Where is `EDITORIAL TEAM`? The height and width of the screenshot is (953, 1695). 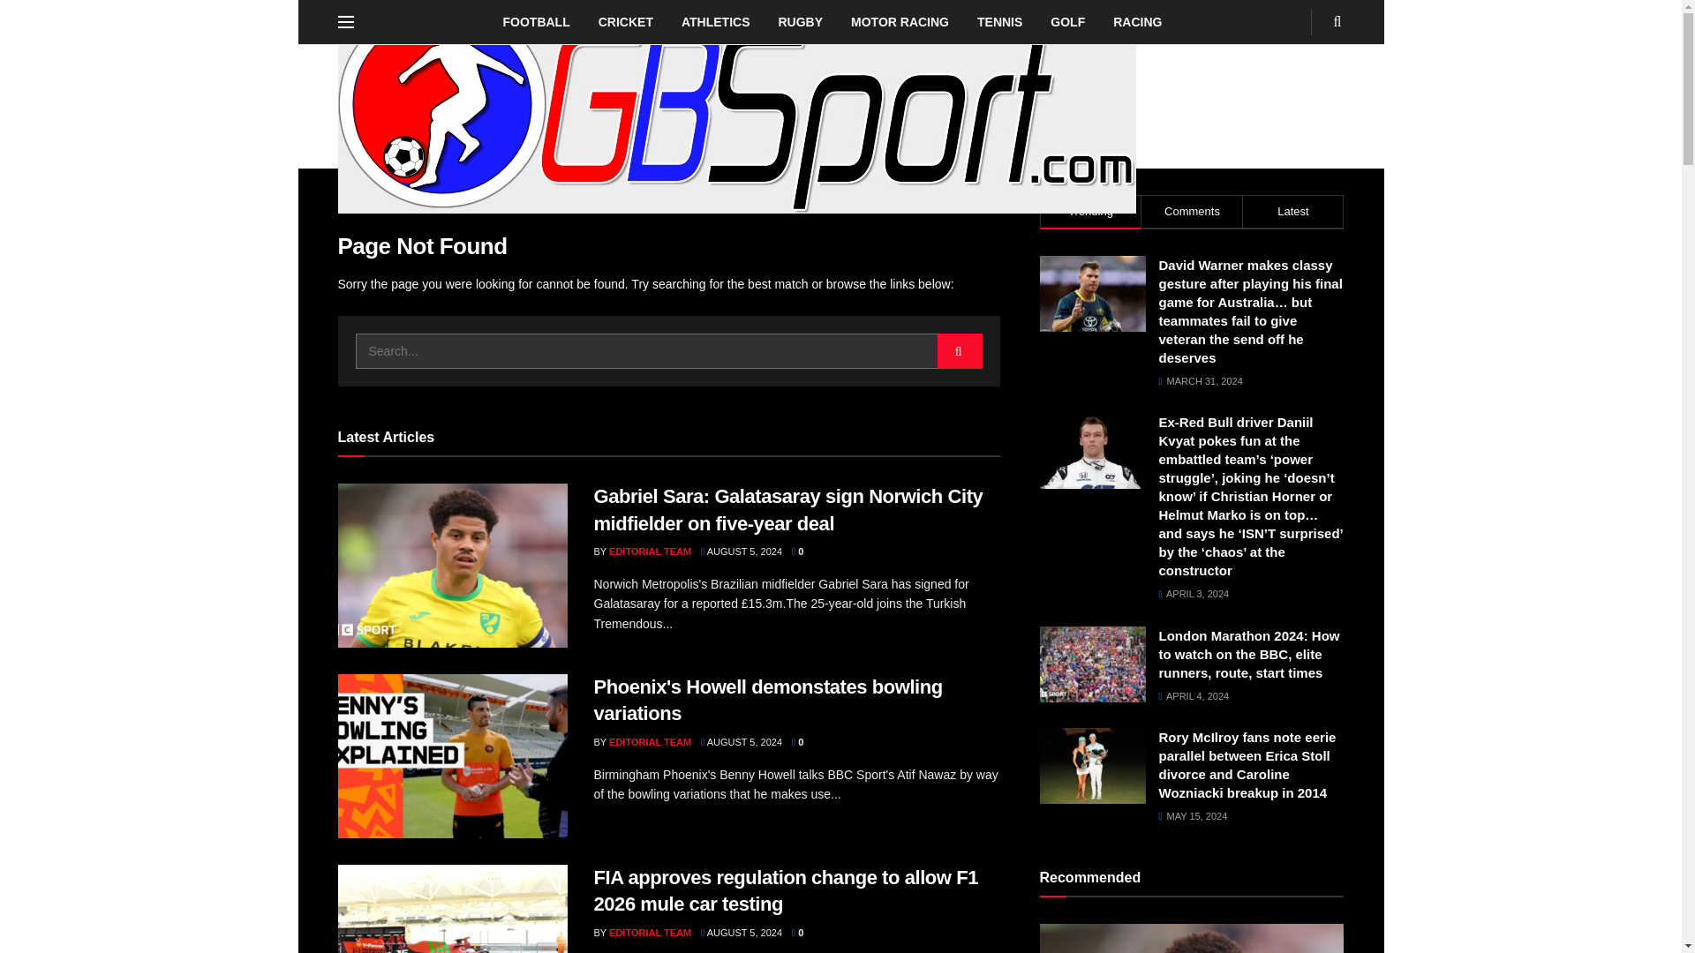
EDITORIAL TEAM is located at coordinates (650, 551).